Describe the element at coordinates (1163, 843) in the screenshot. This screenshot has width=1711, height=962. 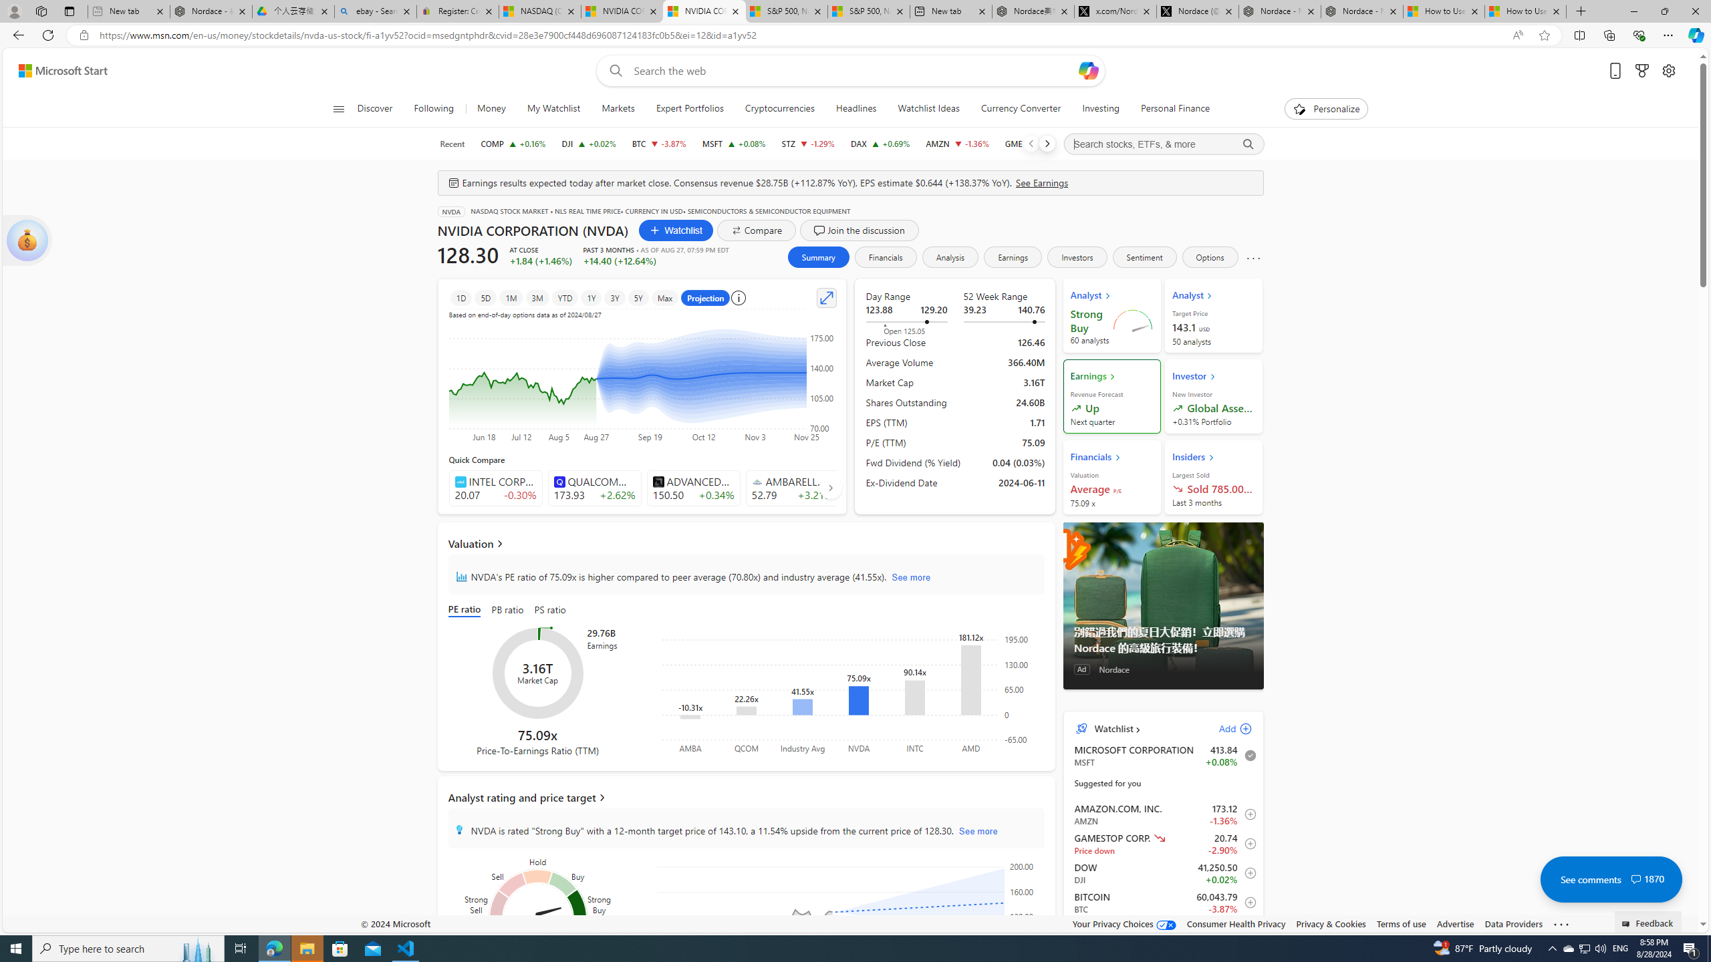
I see `GME GAMESTOP CORP. decrease 20.74 -0.62 -2.90% item1` at that location.